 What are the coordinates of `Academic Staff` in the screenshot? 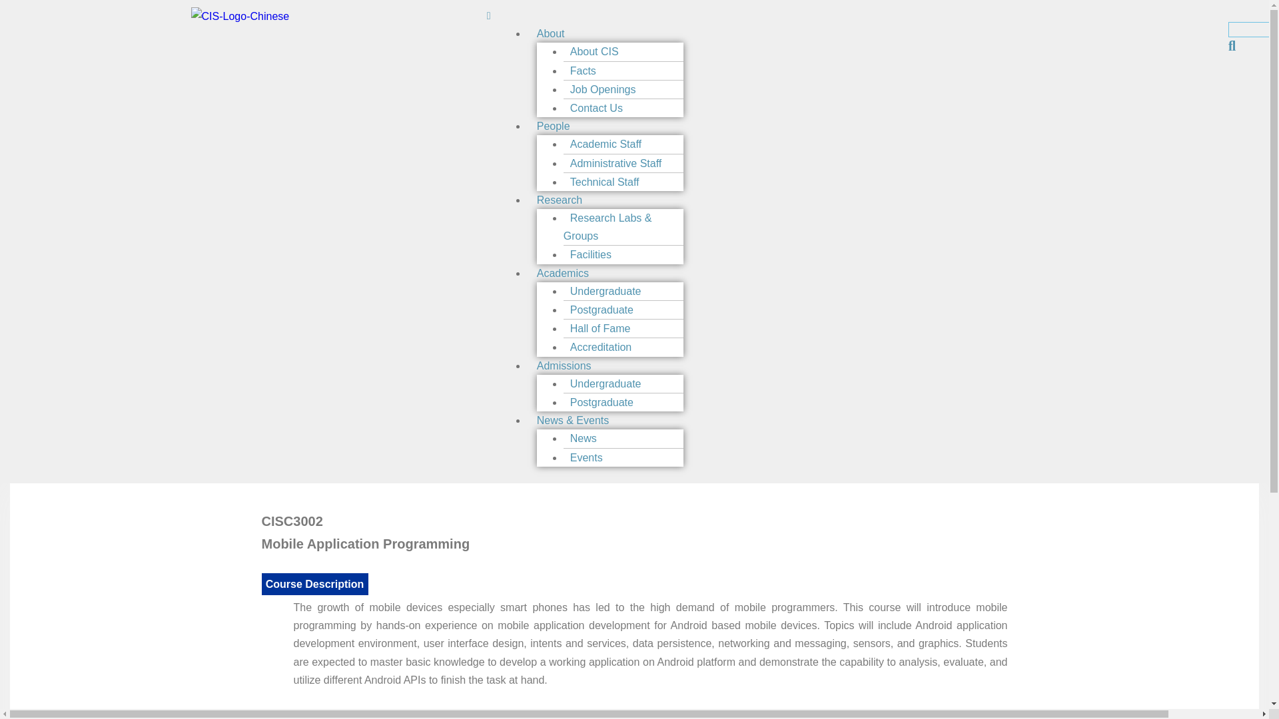 It's located at (606, 144).